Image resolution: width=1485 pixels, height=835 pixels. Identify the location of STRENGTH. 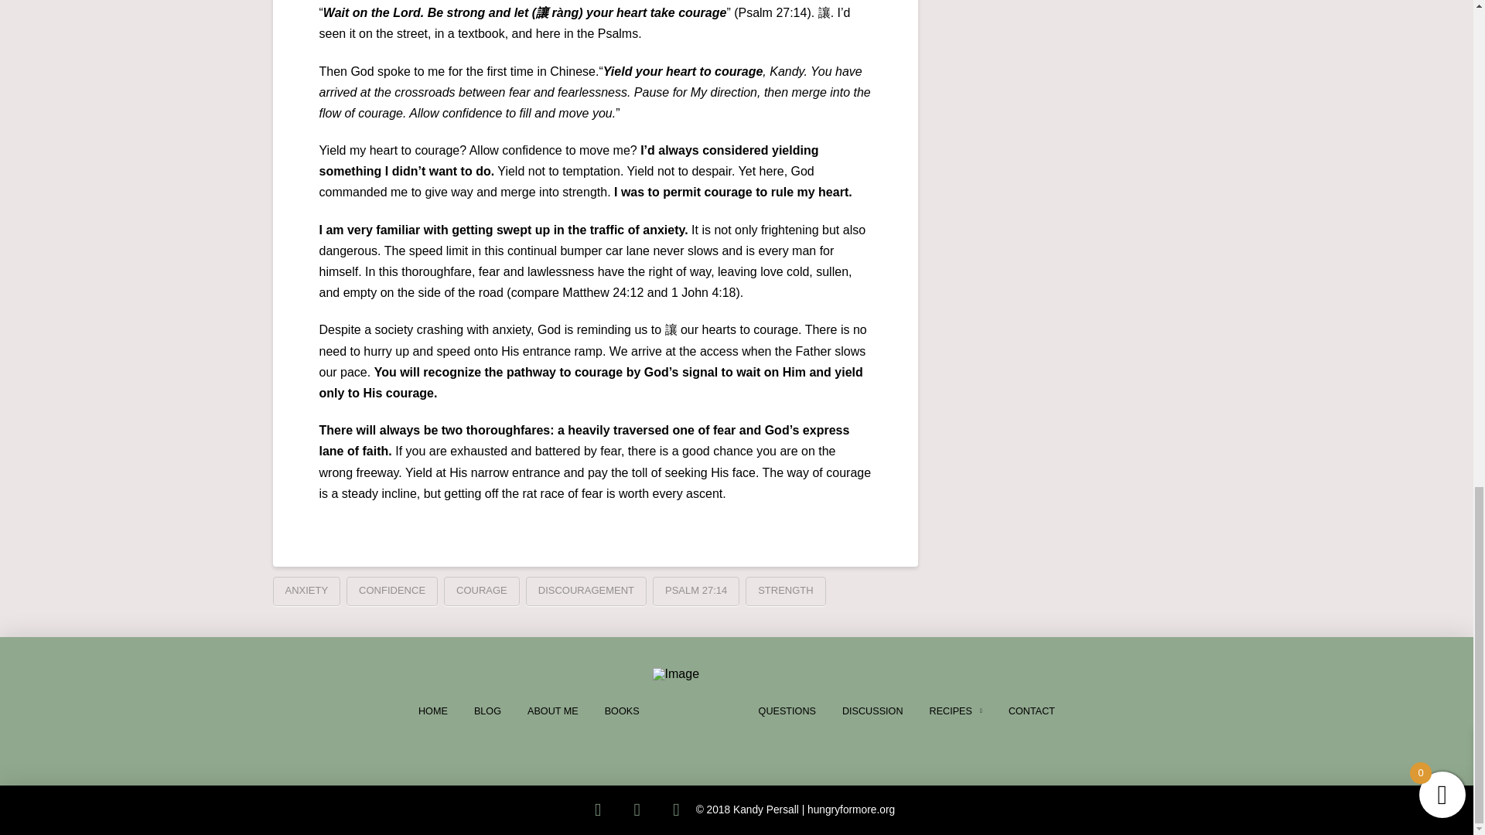
(785, 591).